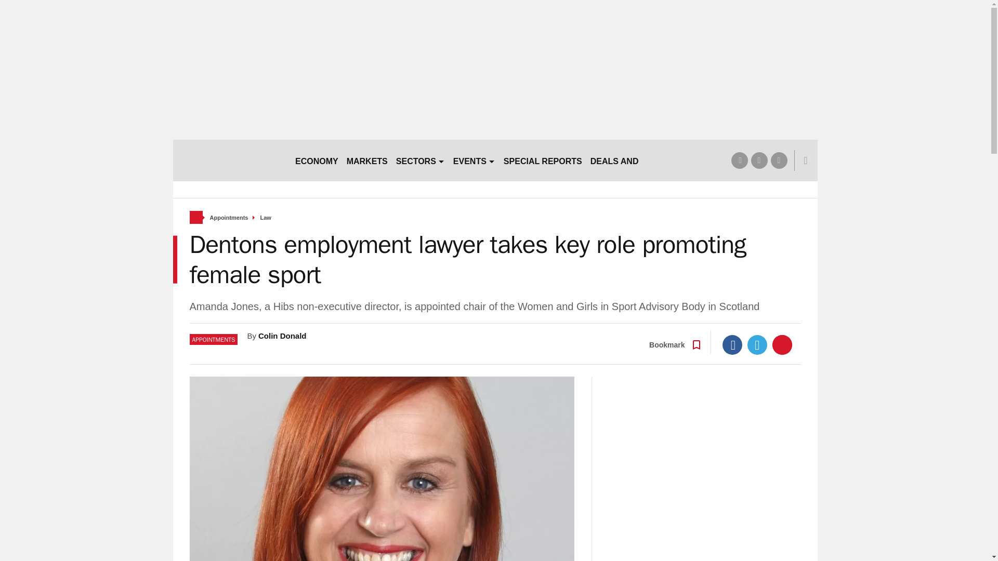 The height and width of the screenshot is (561, 998). What do you see at coordinates (474, 160) in the screenshot?
I see `EVENTS` at bounding box center [474, 160].